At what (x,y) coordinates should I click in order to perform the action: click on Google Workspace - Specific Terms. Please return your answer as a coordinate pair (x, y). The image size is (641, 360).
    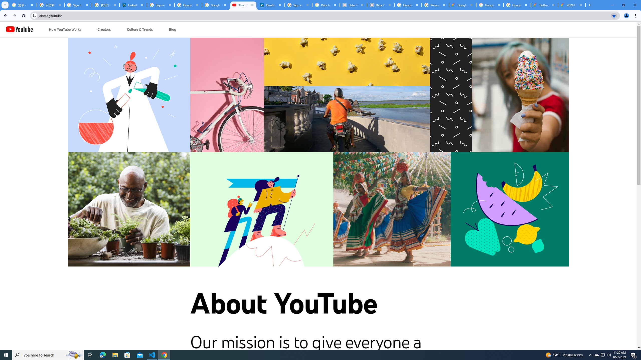
    Looking at the image, I should click on (517, 5).